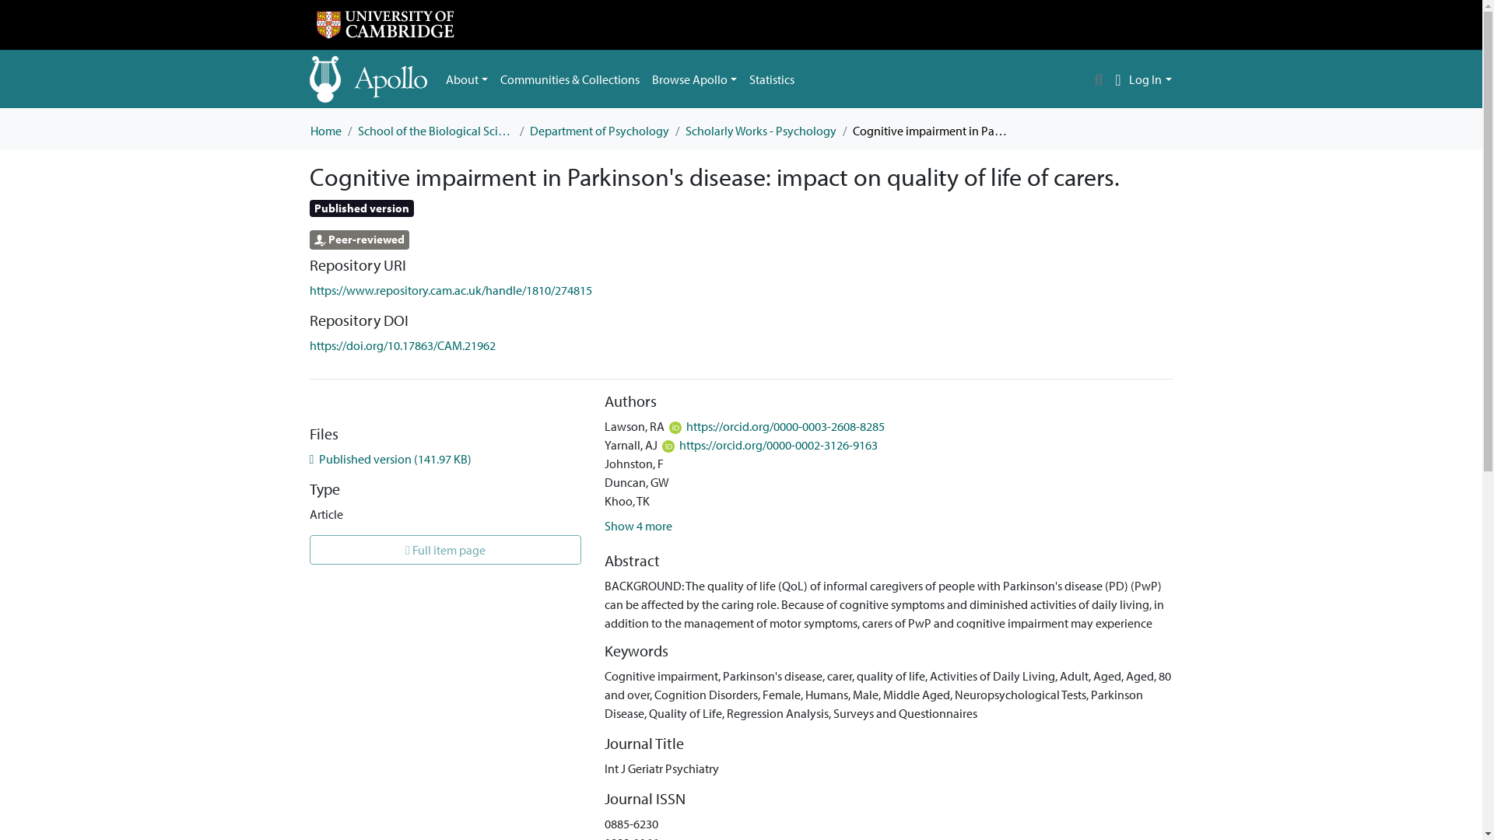 The height and width of the screenshot is (840, 1494). What do you see at coordinates (694, 79) in the screenshot?
I see `Browse Apollo` at bounding box center [694, 79].